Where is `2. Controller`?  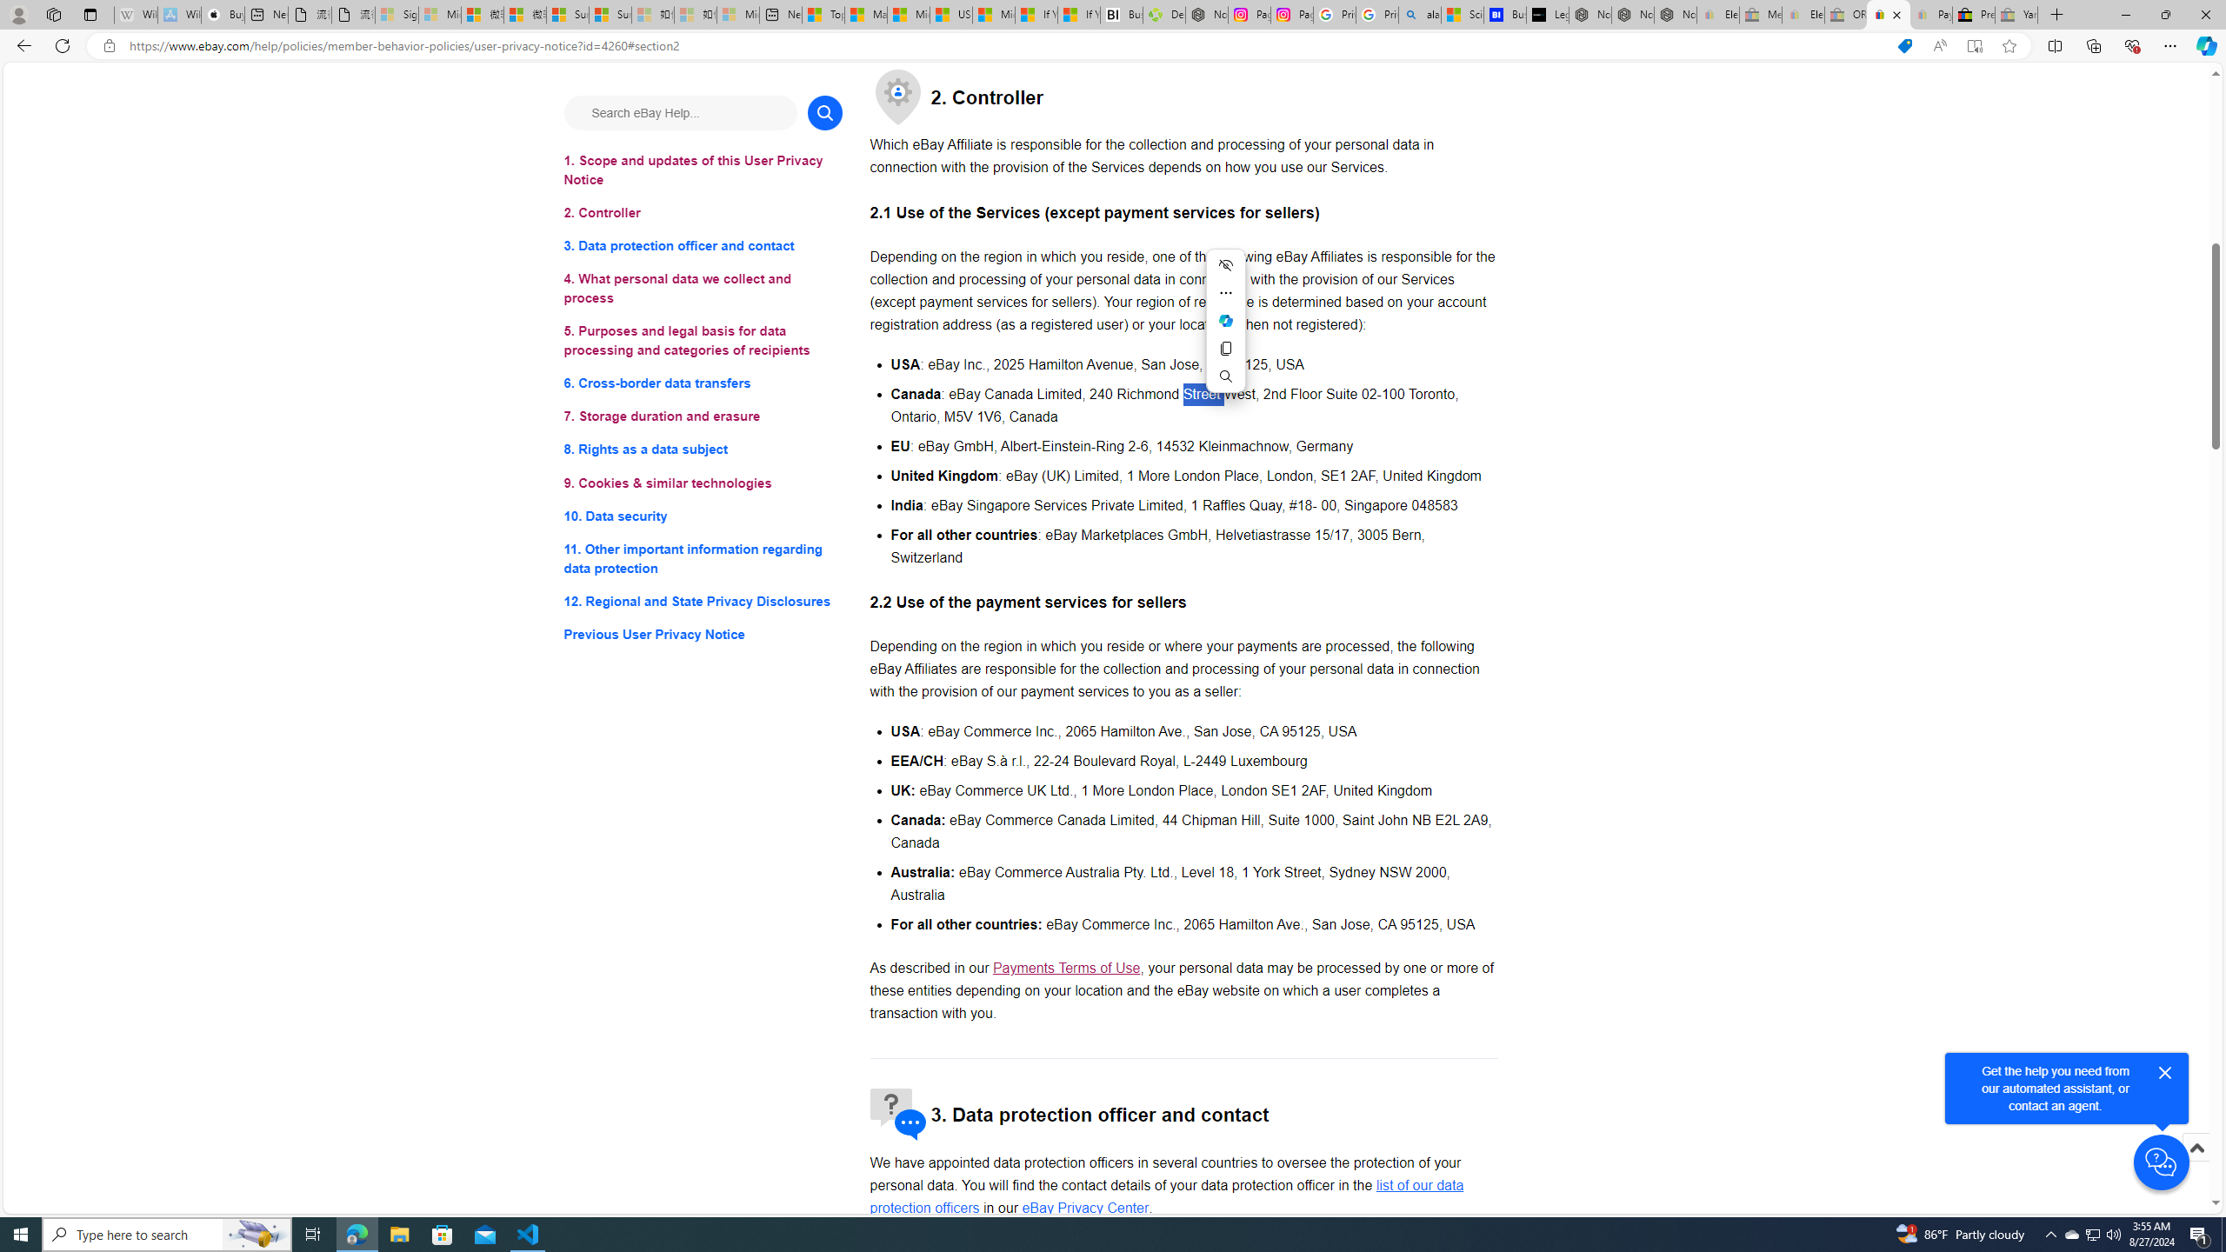 2. Controller is located at coordinates (703, 212).